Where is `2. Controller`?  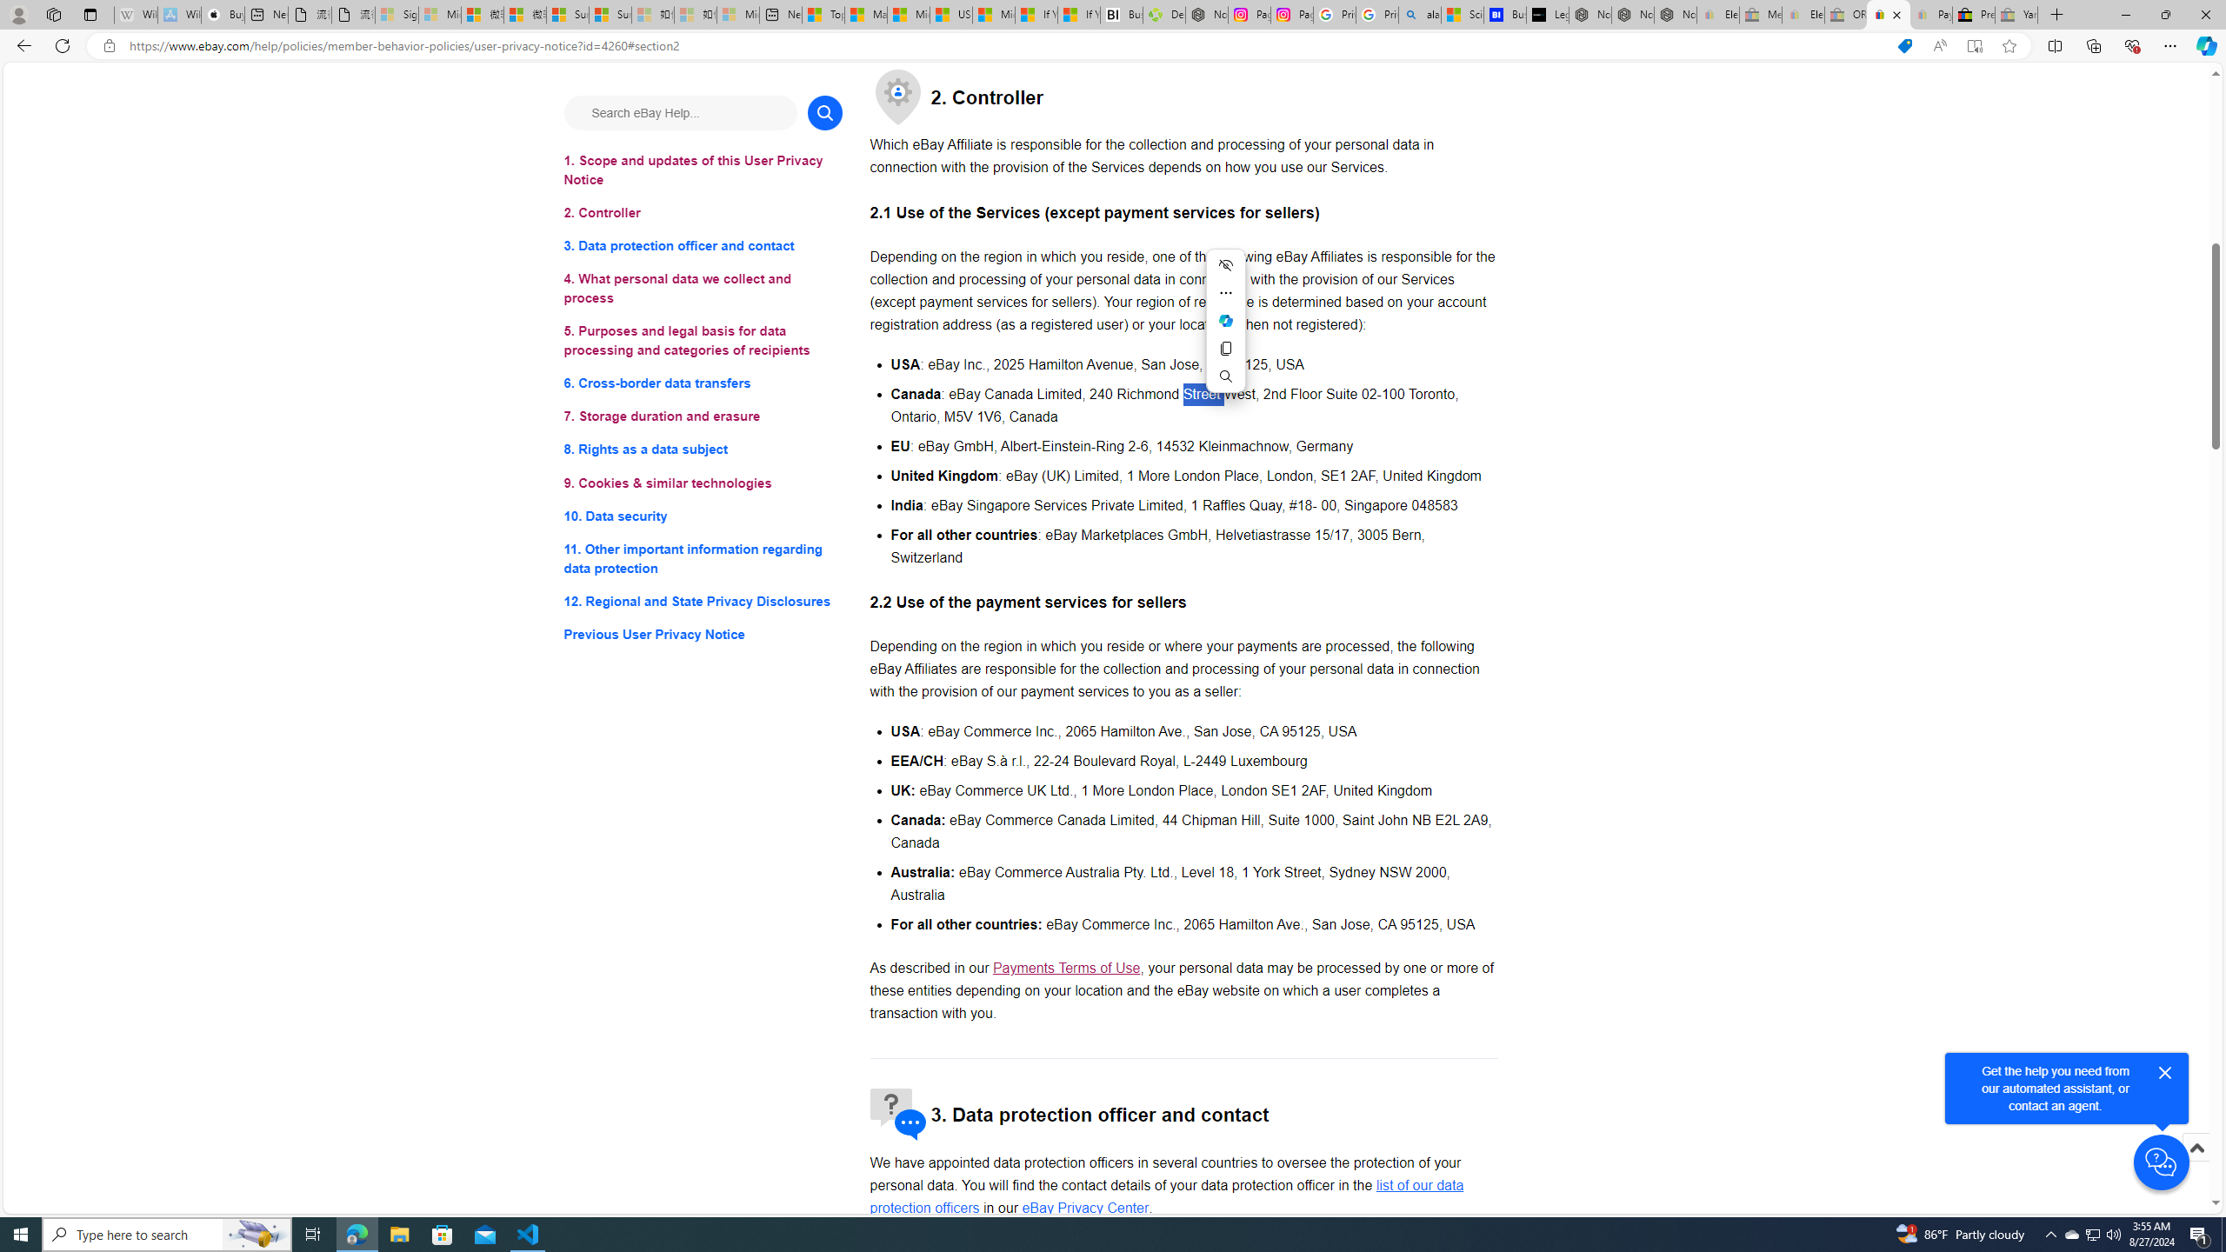 2. Controller is located at coordinates (703, 212).